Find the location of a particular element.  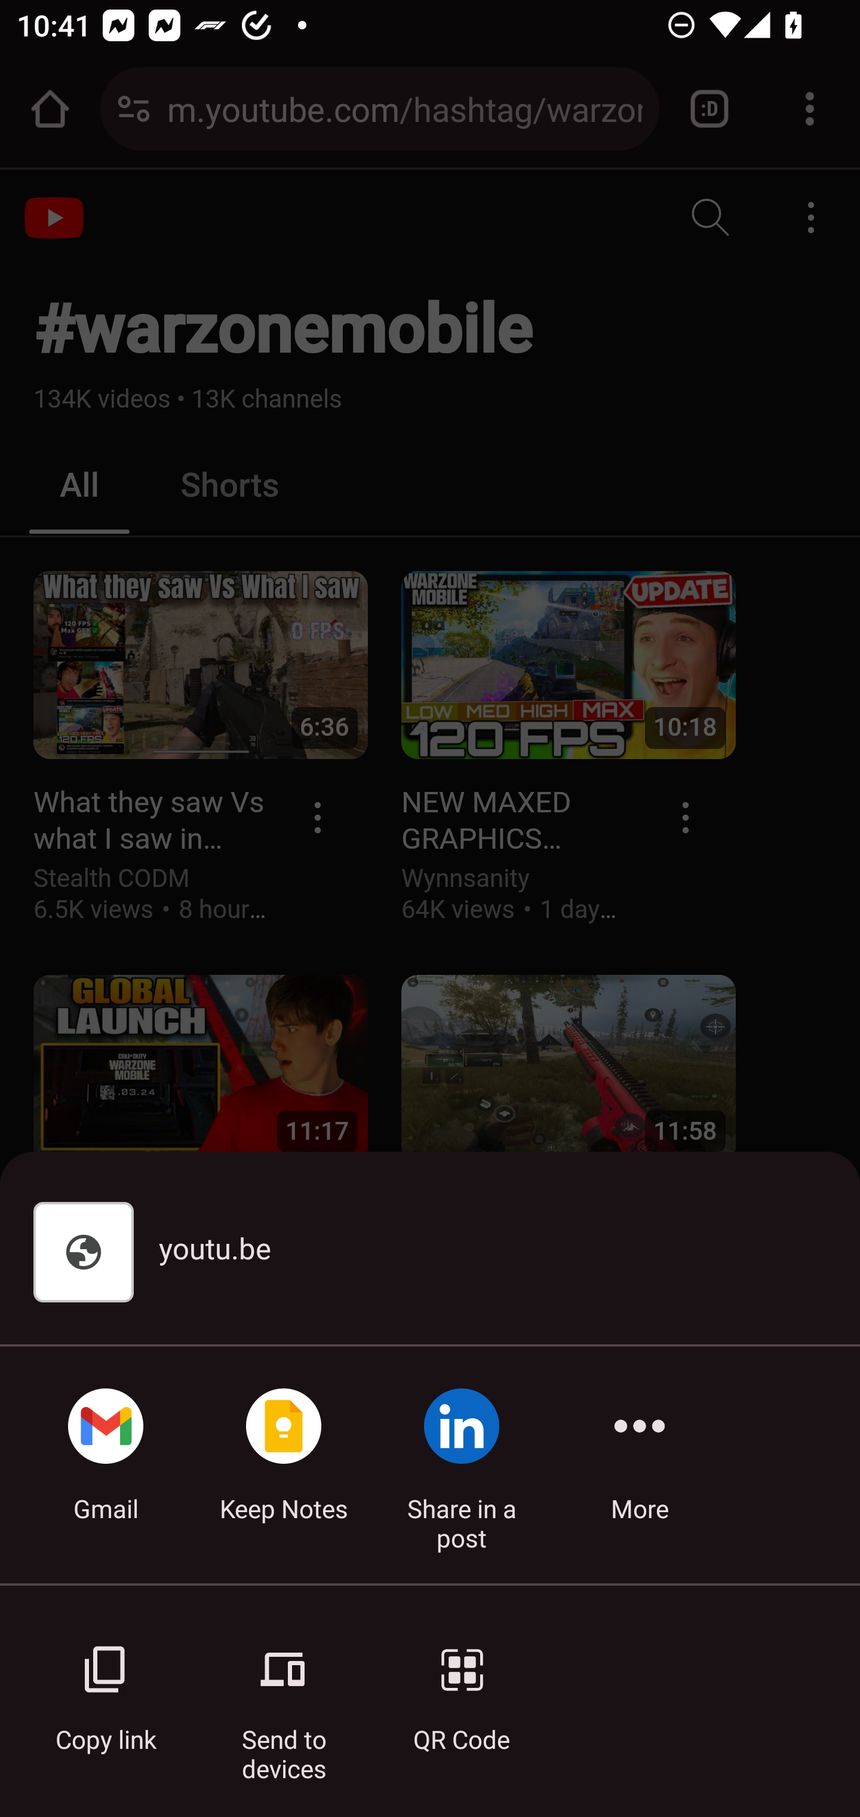

Keep Notes is located at coordinates (284, 1464).